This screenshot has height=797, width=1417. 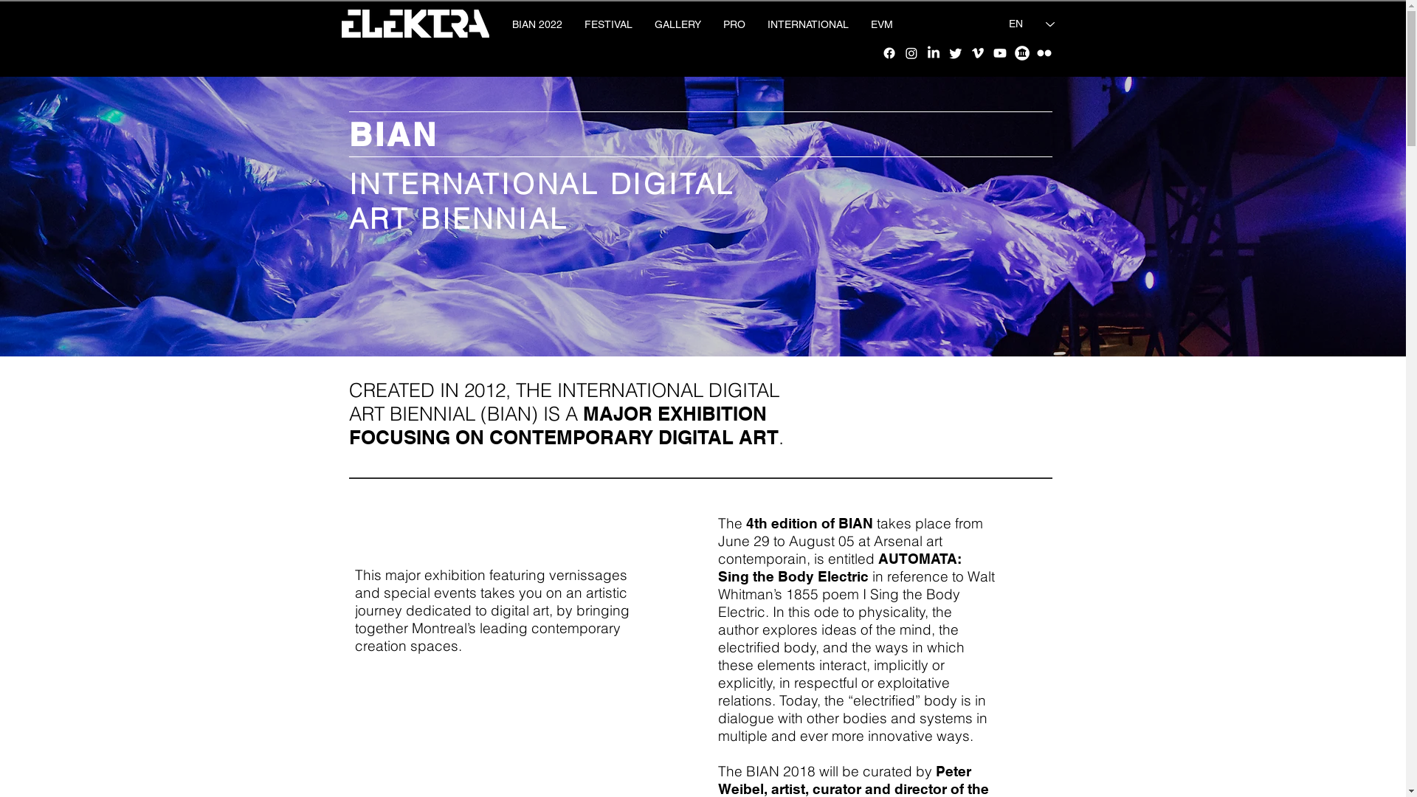 What do you see at coordinates (537, 24) in the screenshot?
I see `BIAN 2022` at bounding box center [537, 24].